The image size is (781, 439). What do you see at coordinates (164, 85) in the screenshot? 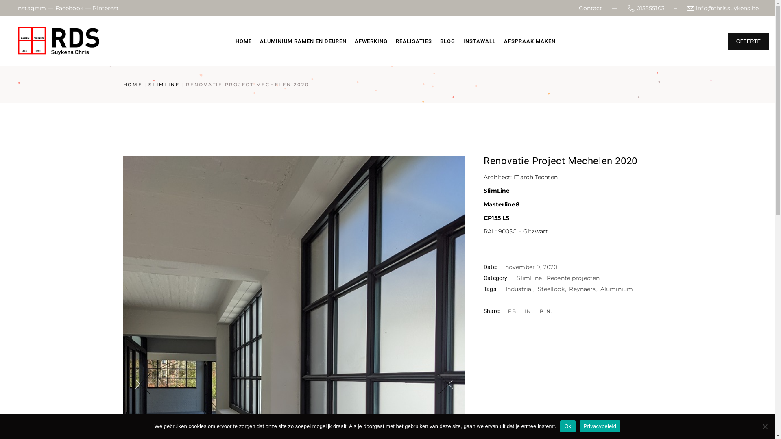
I see `SLIMLINE` at bounding box center [164, 85].